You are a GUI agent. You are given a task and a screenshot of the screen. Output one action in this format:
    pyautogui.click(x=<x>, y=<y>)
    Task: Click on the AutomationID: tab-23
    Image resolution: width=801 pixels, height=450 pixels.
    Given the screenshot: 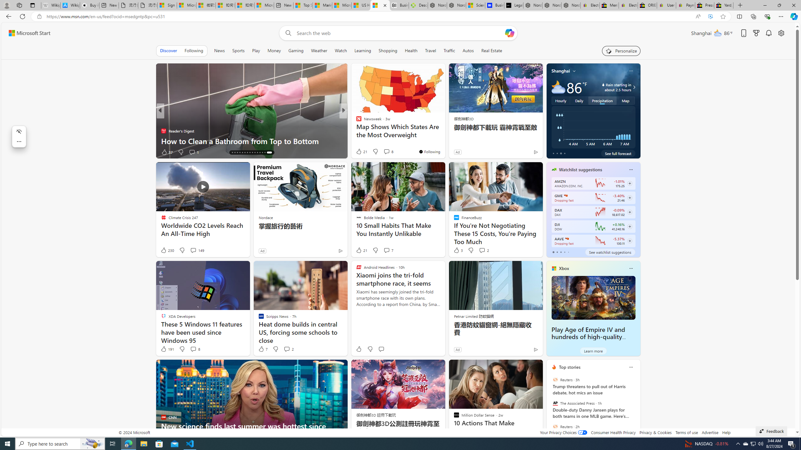 What is the action you would take?
    pyautogui.click(x=253, y=152)
    